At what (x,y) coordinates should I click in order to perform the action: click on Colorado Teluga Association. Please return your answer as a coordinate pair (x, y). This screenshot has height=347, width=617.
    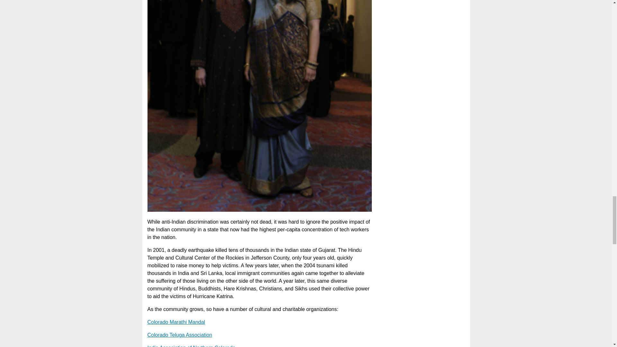
    Looking at the image, I should click on (180, 335).